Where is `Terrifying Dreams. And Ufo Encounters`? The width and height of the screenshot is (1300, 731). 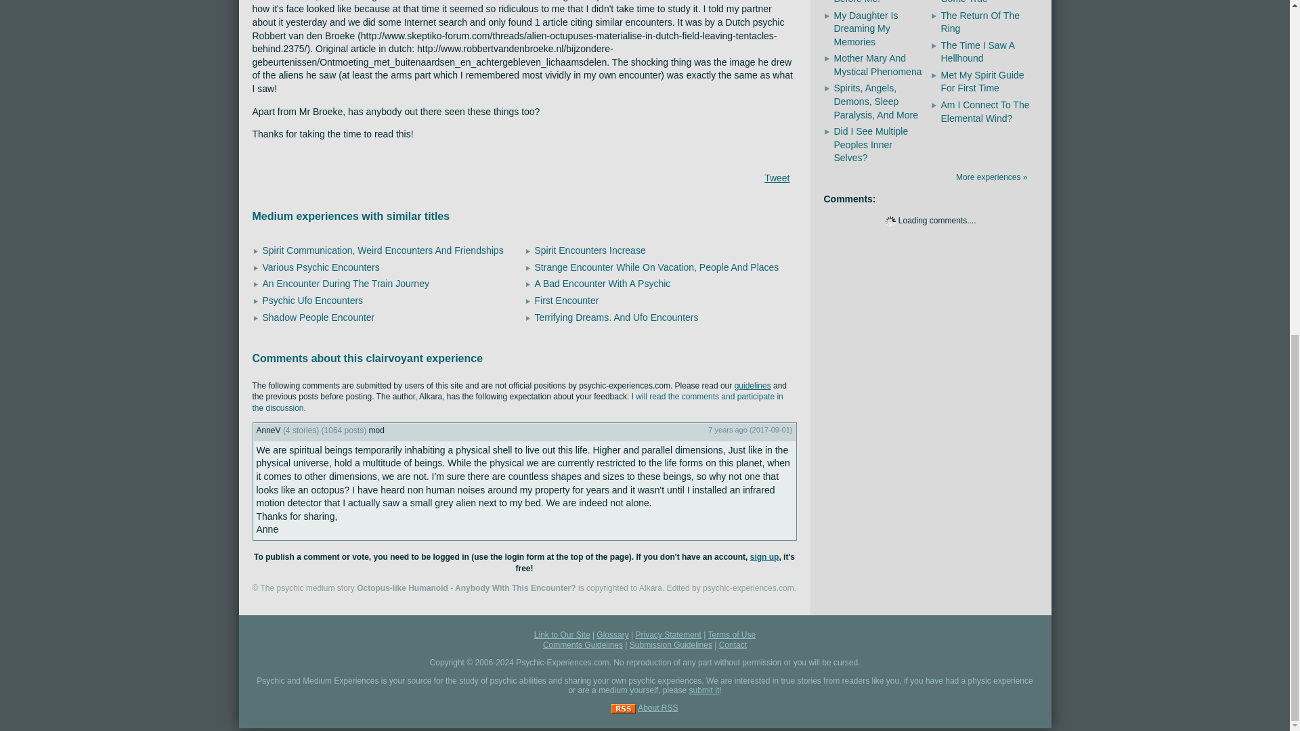
Terrifying Dreams. And Ufo Encounters is located at coordinates (616, 317).